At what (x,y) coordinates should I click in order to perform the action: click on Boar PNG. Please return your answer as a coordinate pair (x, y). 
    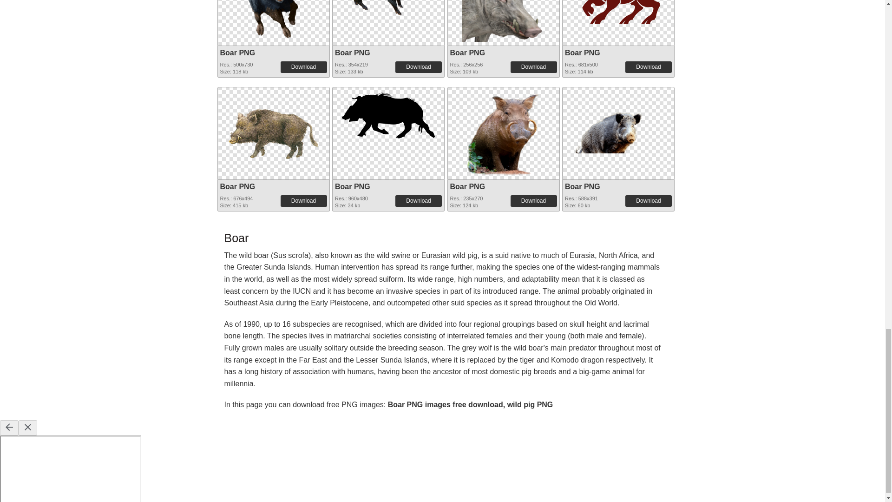
    Looking at the image, I should click on (352, 53).